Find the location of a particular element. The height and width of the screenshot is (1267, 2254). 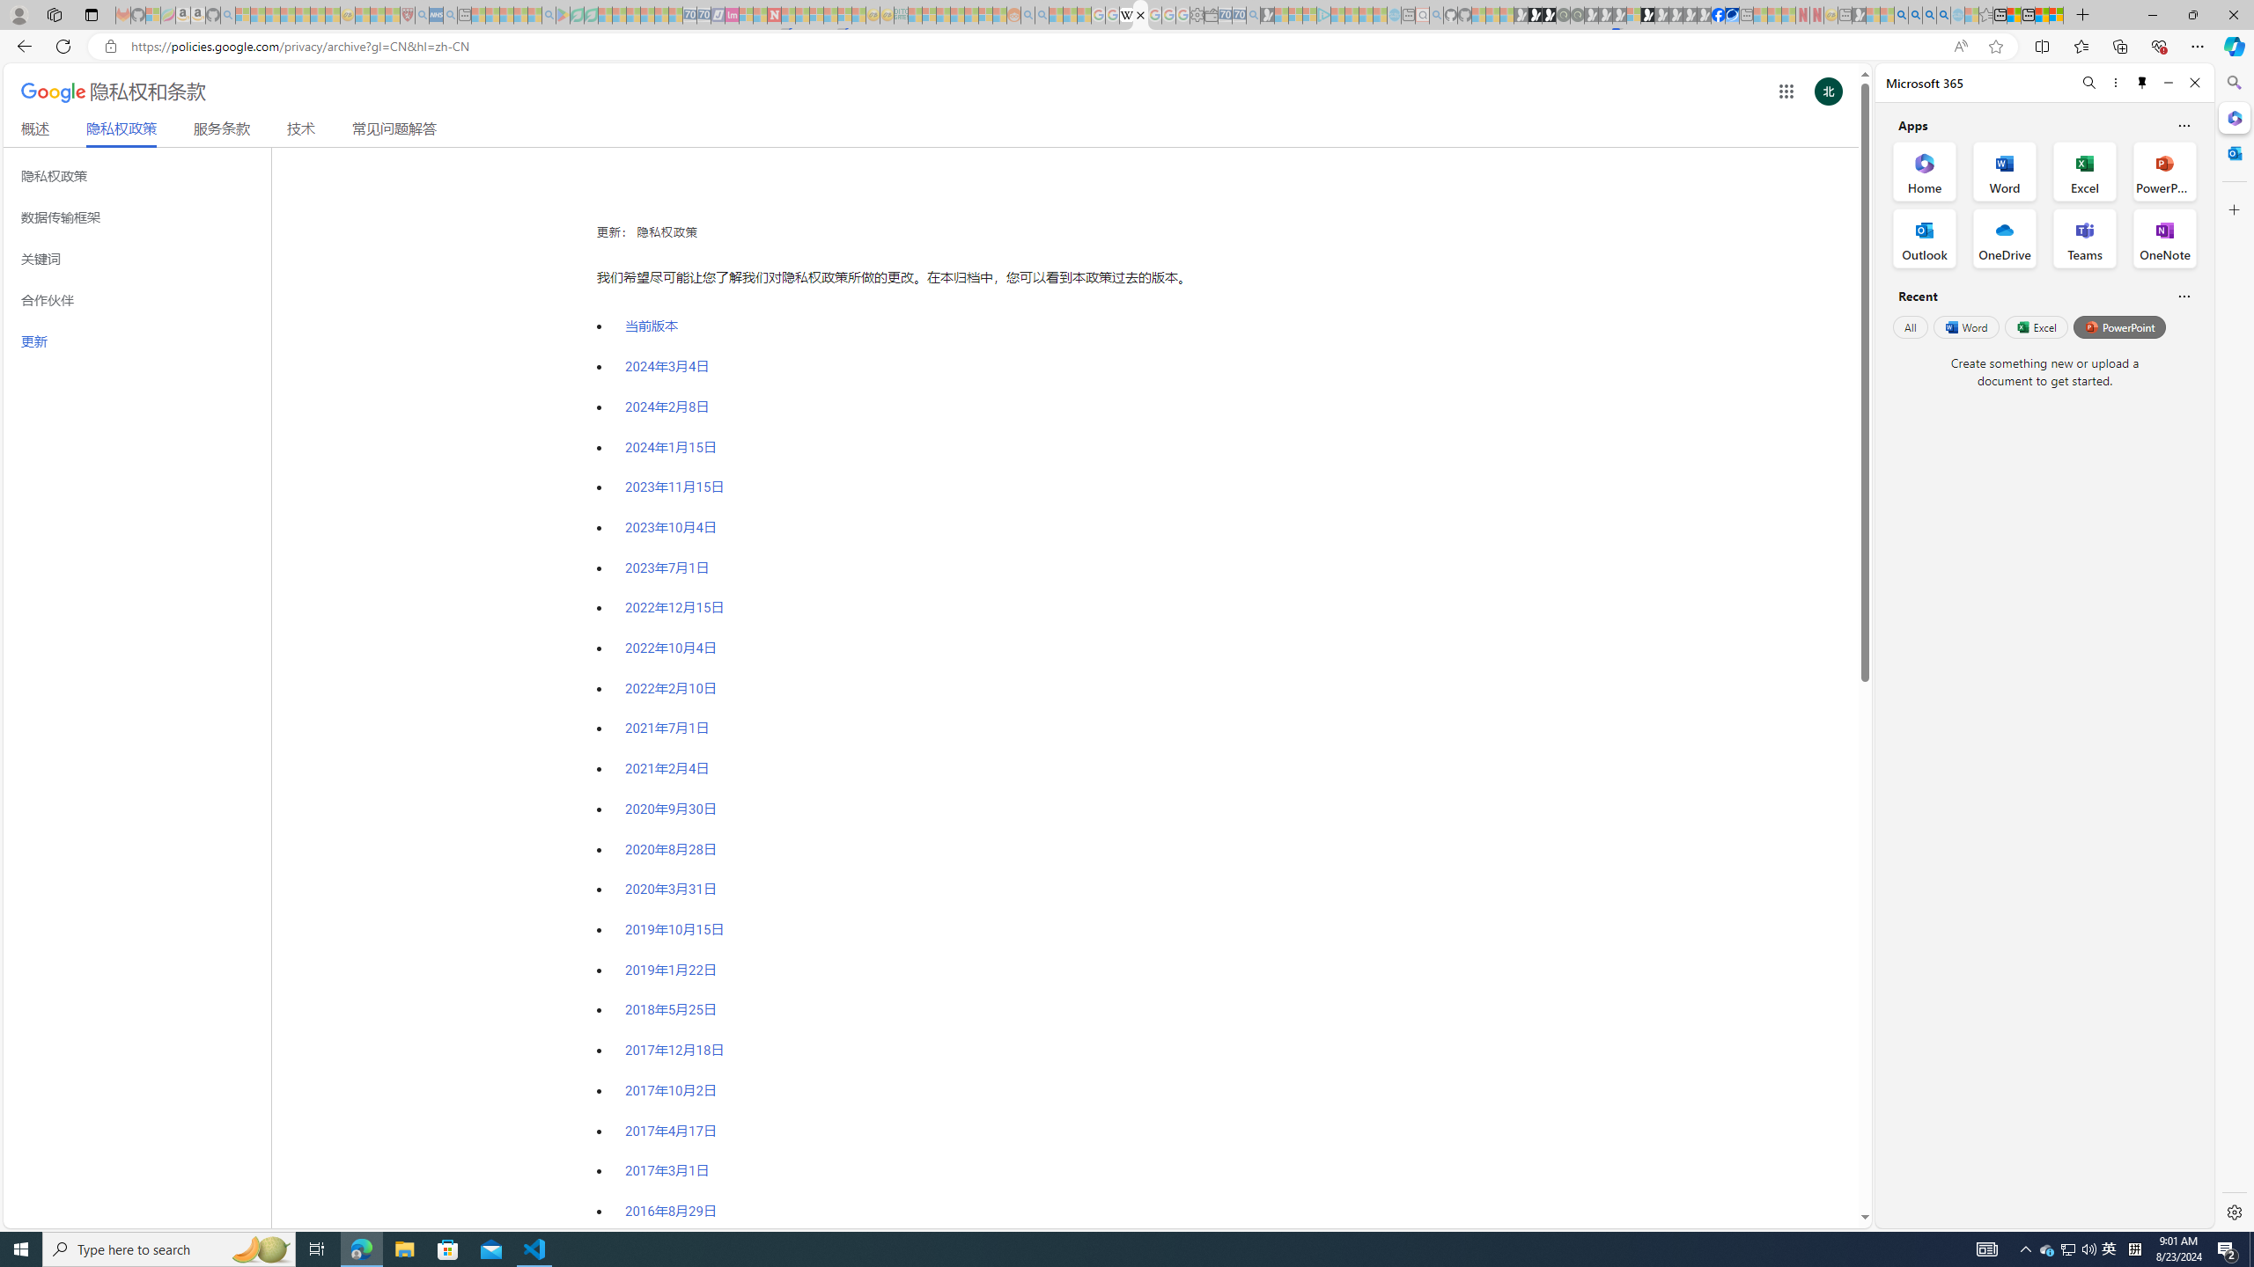

New tab - Sleeping is located at coordinates (1845, 15).